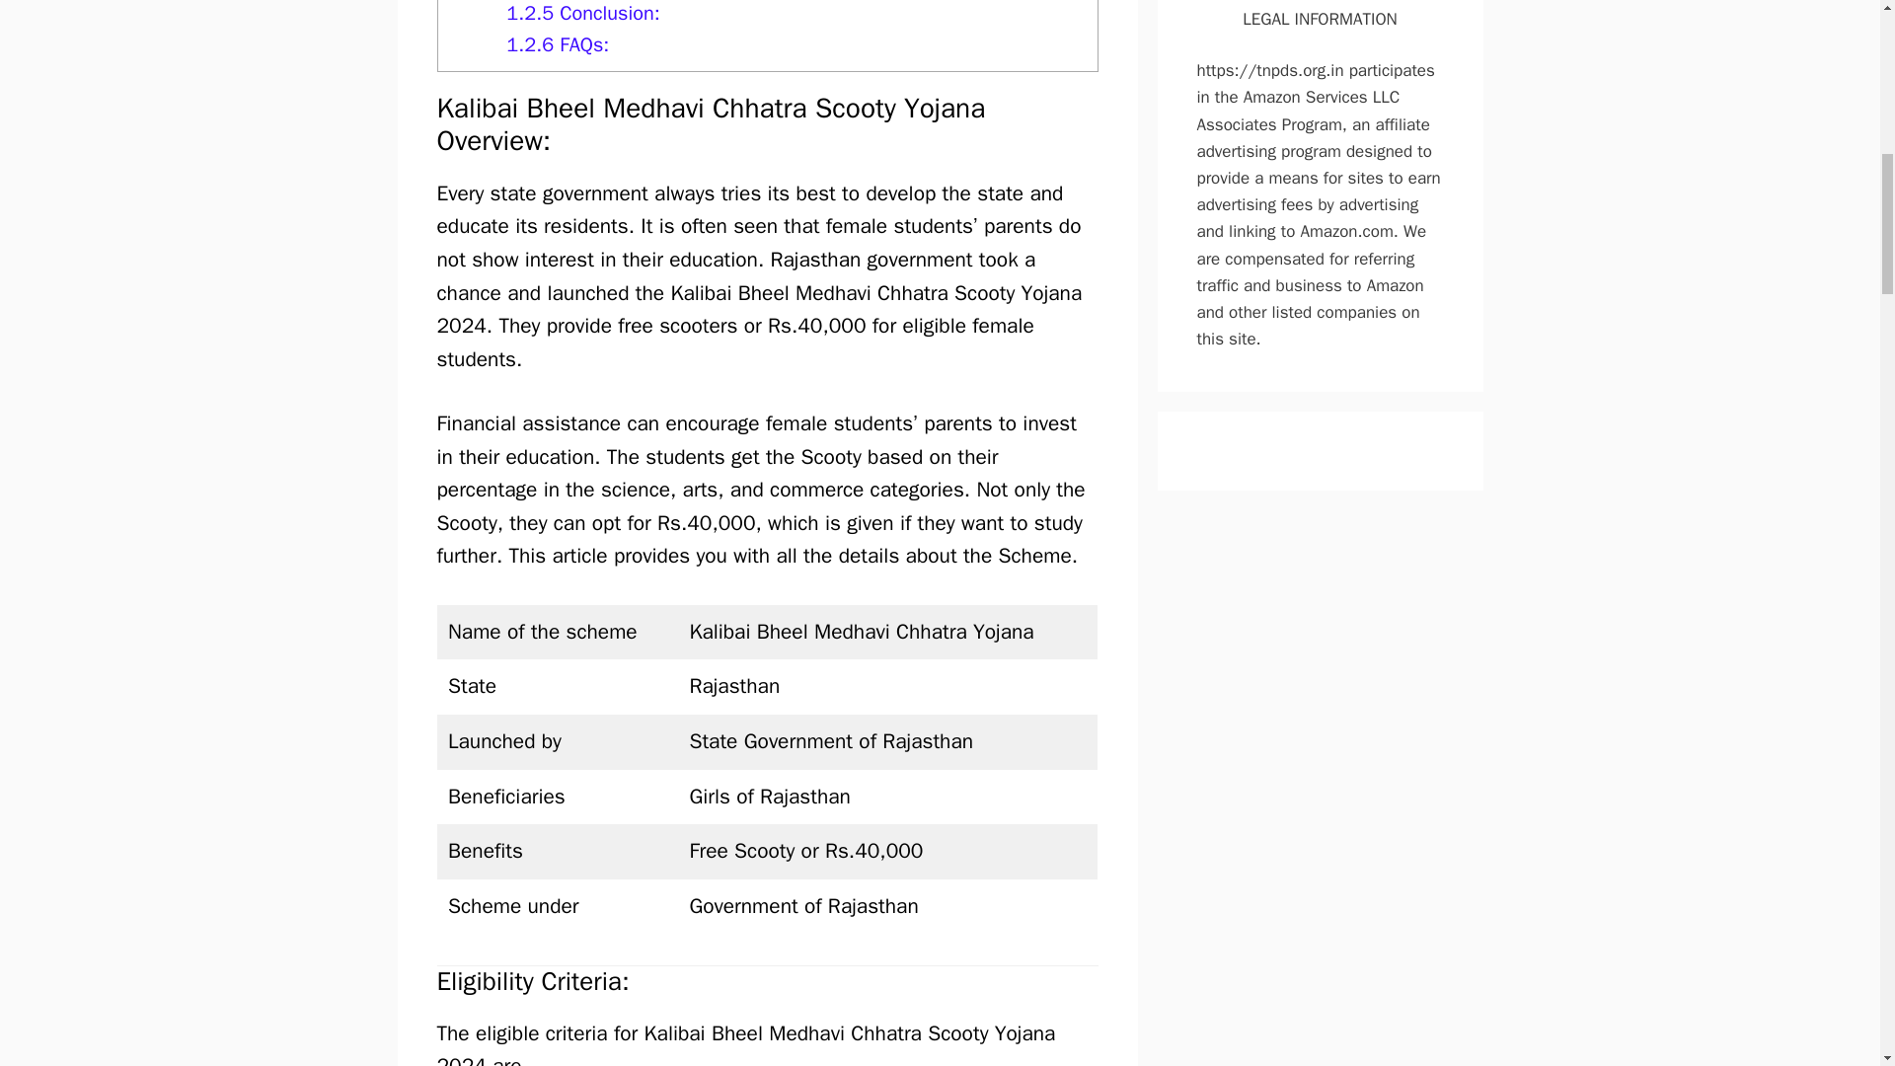 This screenshot has height=1066, width=1895. What do you see at coordinates (557, 45) in the screenshot?
I see `1.2.6 FAQs:` at bounding box center [557, 45].